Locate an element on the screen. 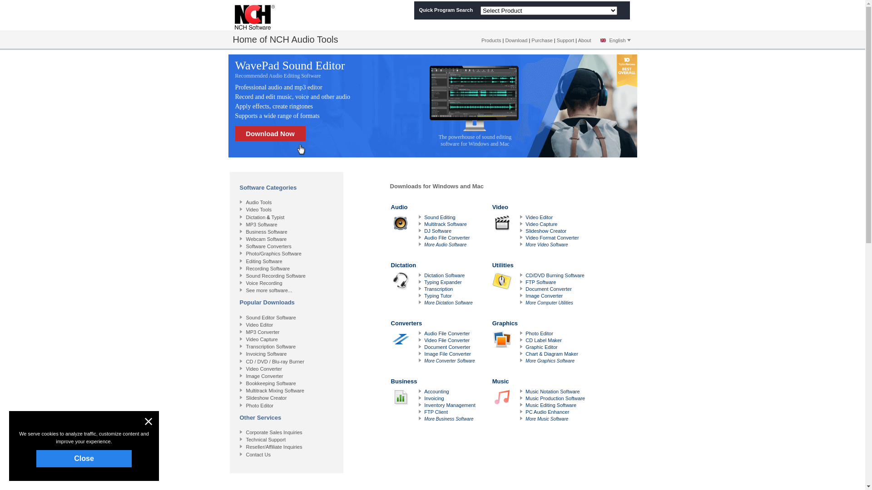 The image size is (872, 490). Document Converter is located at coordinates (549, 289).